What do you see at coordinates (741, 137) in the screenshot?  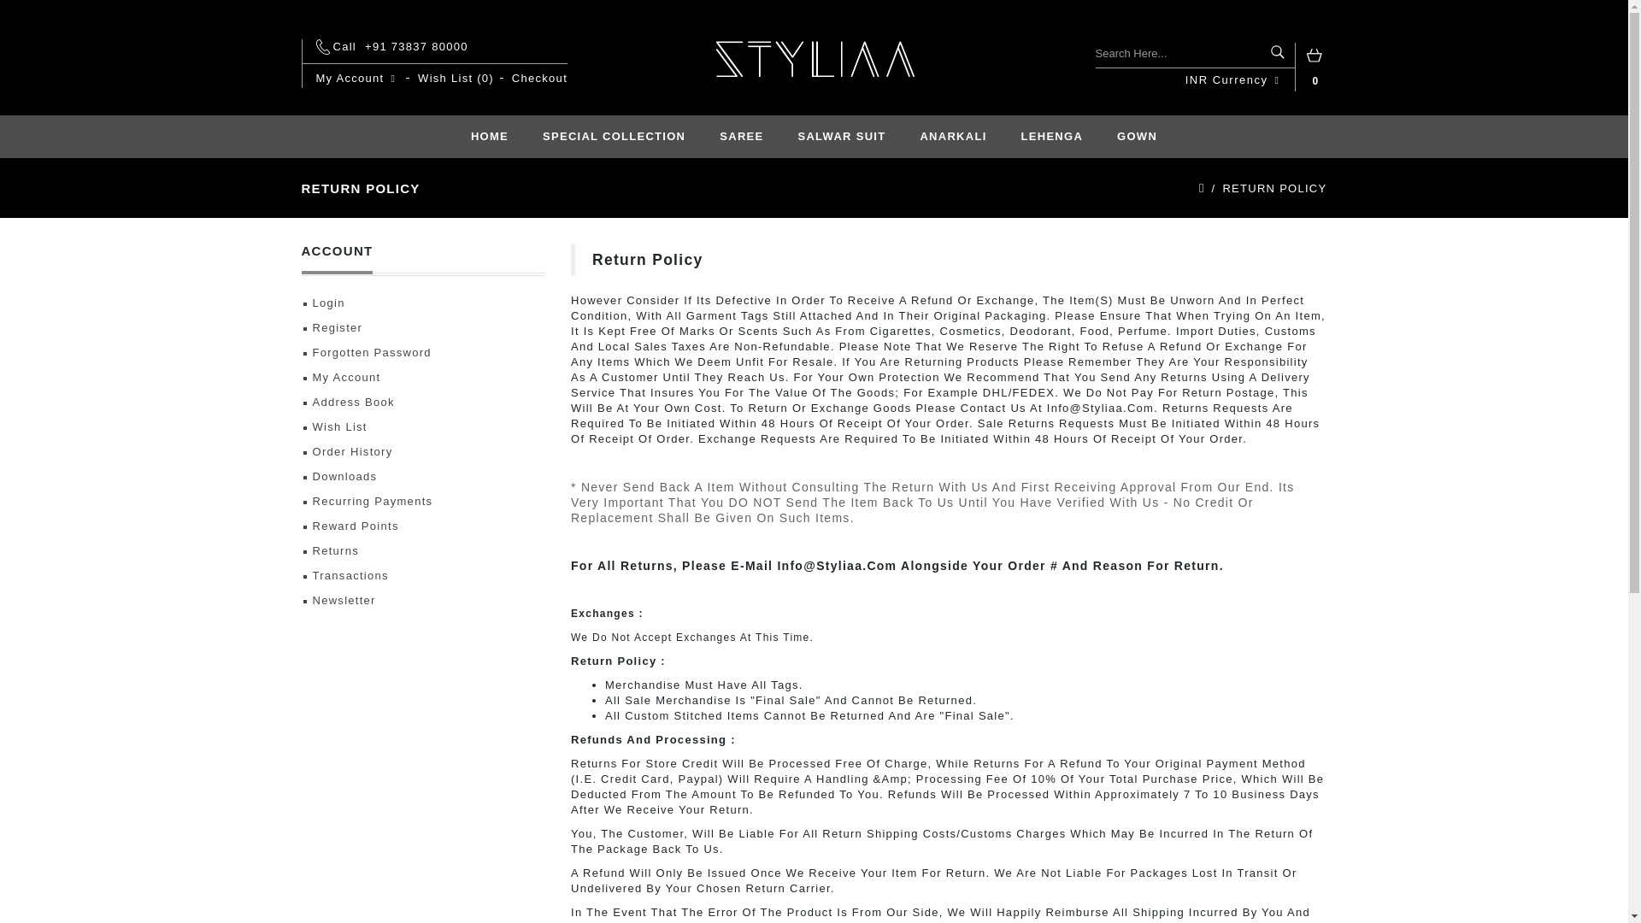 I see `SAREE` at bounding box center [741, 137].